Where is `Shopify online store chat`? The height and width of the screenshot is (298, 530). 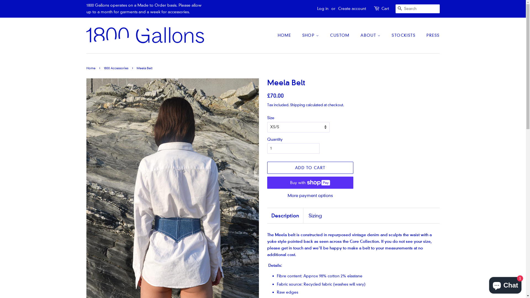 Shopify online store chat is located at coordinates (505, 284).